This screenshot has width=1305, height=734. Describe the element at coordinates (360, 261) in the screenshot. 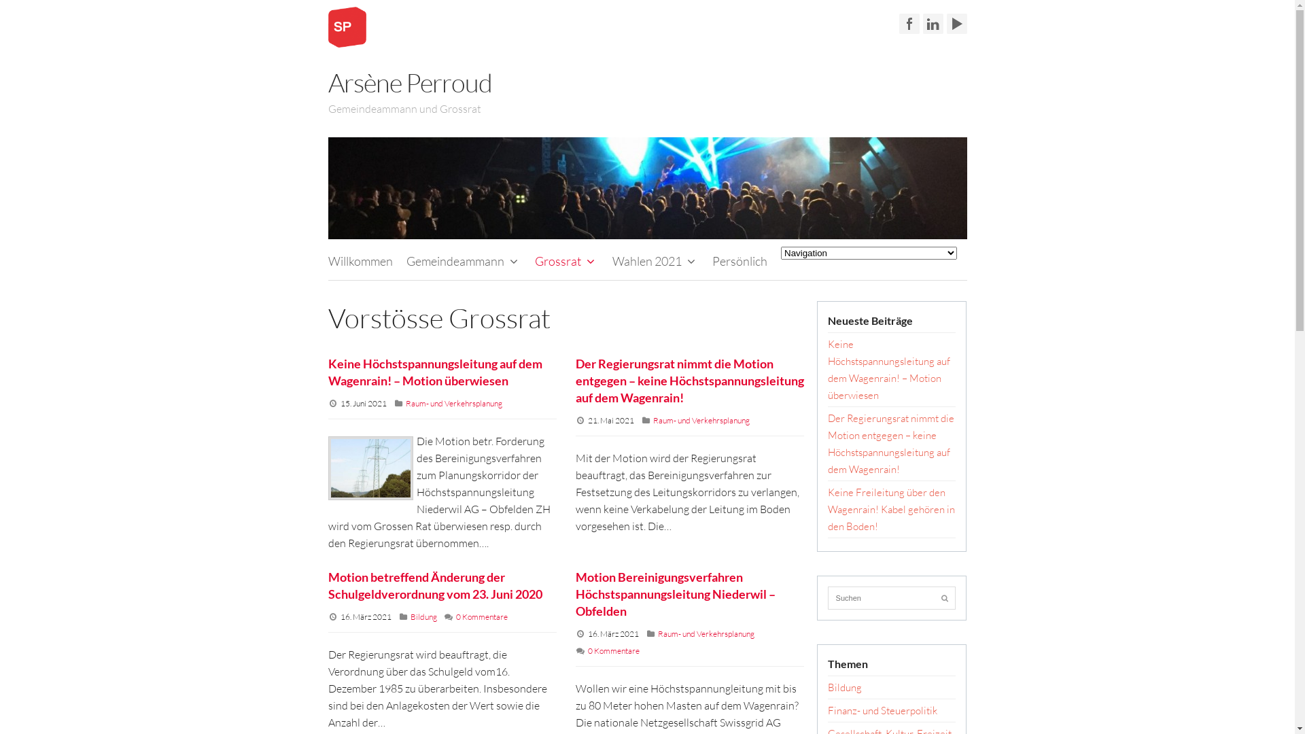

I see `Willkommen` at that location.